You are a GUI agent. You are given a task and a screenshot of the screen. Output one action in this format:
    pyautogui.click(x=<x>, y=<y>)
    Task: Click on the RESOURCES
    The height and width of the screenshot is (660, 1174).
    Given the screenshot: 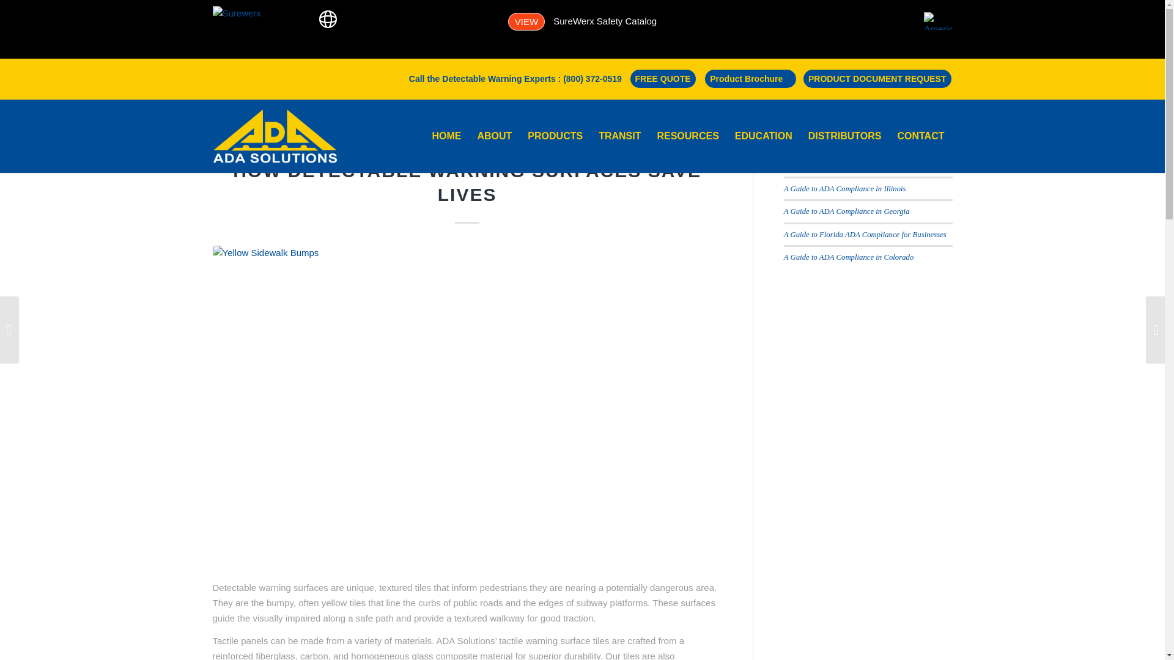 What is the action you would take?
    pyautogui.click(x=687, y=136)
    